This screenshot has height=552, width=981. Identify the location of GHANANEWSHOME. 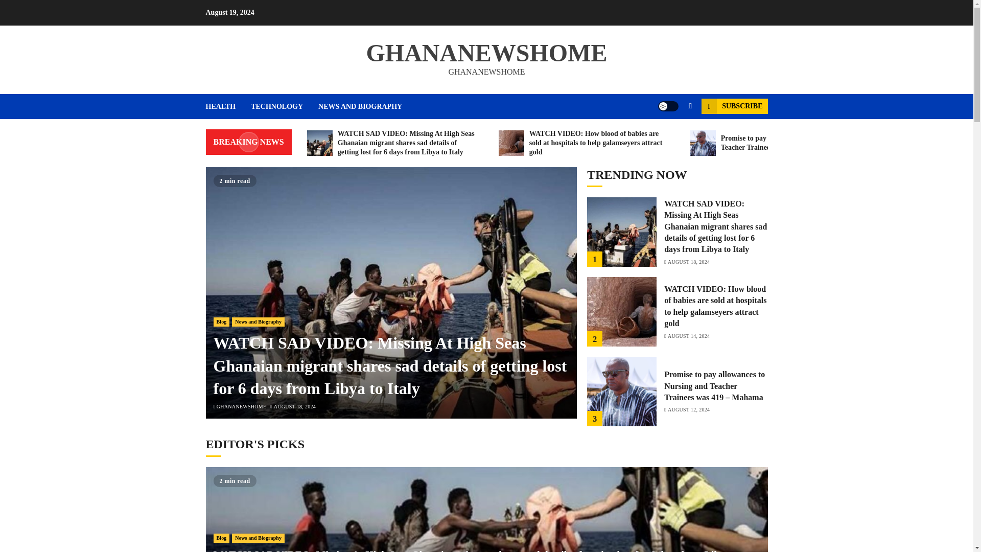
(242, 407).